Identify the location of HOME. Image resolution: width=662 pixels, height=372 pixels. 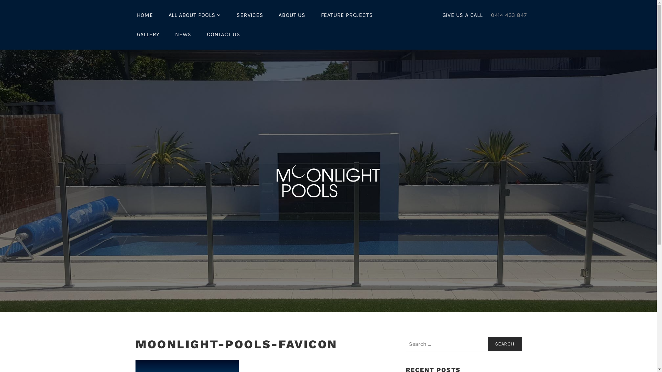
(145, 15).